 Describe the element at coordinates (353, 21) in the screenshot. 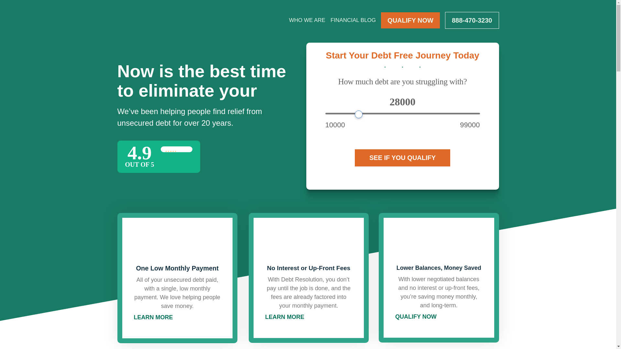

I see `FINANCIAL BLOG` at that location.